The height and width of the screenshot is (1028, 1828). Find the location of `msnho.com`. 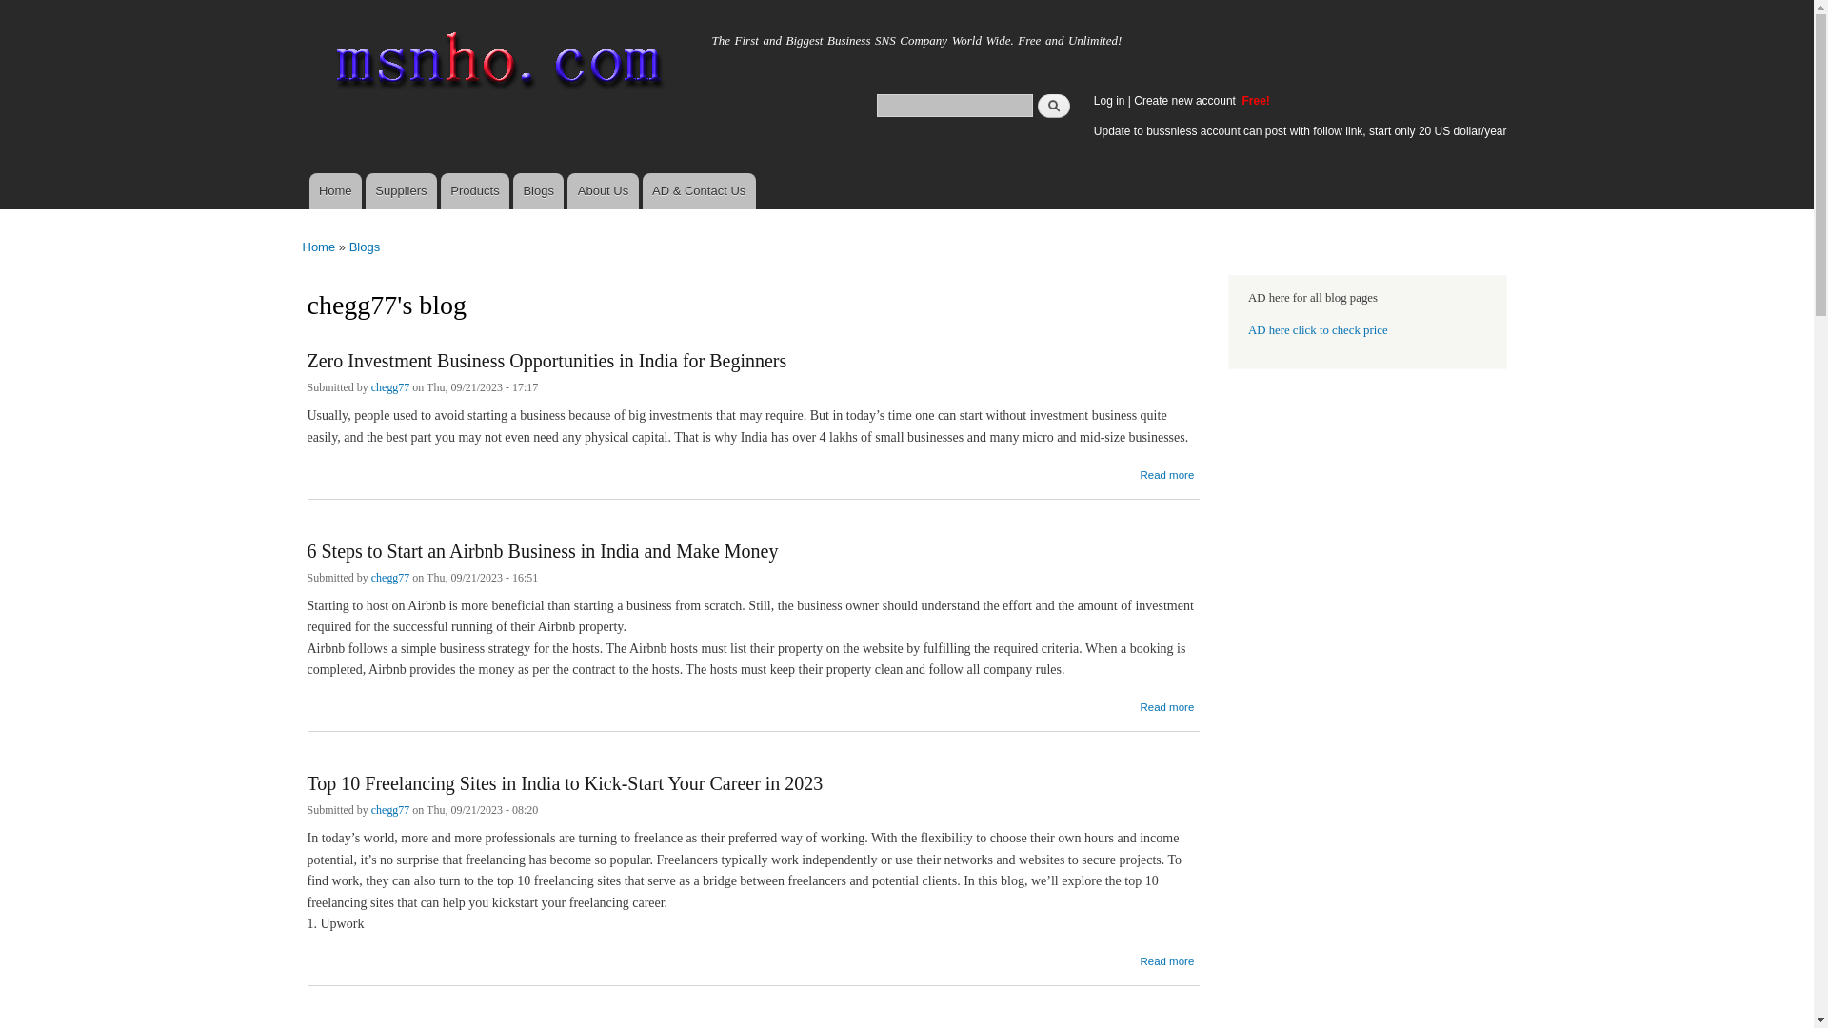

msnho.com is located at coordinates (355, 35).